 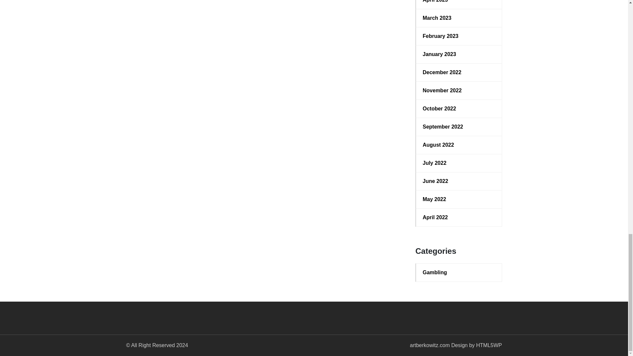 I want to click on November 2022, so click(x=459, y=91).